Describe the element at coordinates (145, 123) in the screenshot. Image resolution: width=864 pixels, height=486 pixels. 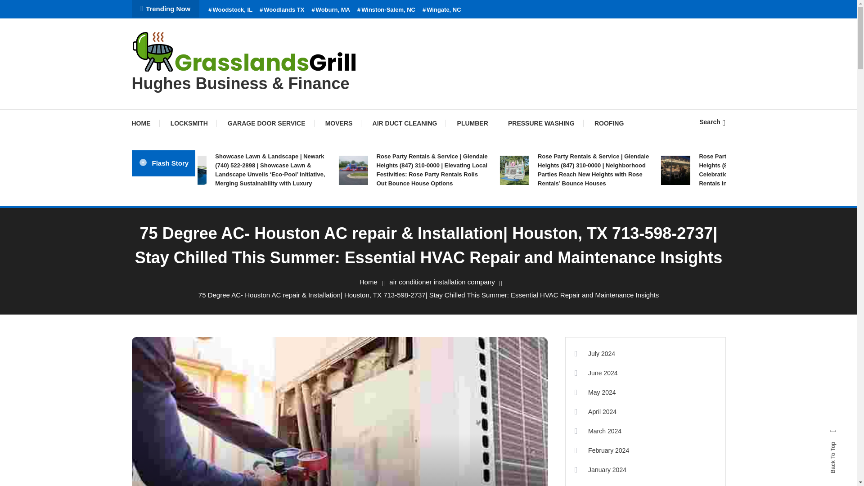
I see `HOME` at that location.